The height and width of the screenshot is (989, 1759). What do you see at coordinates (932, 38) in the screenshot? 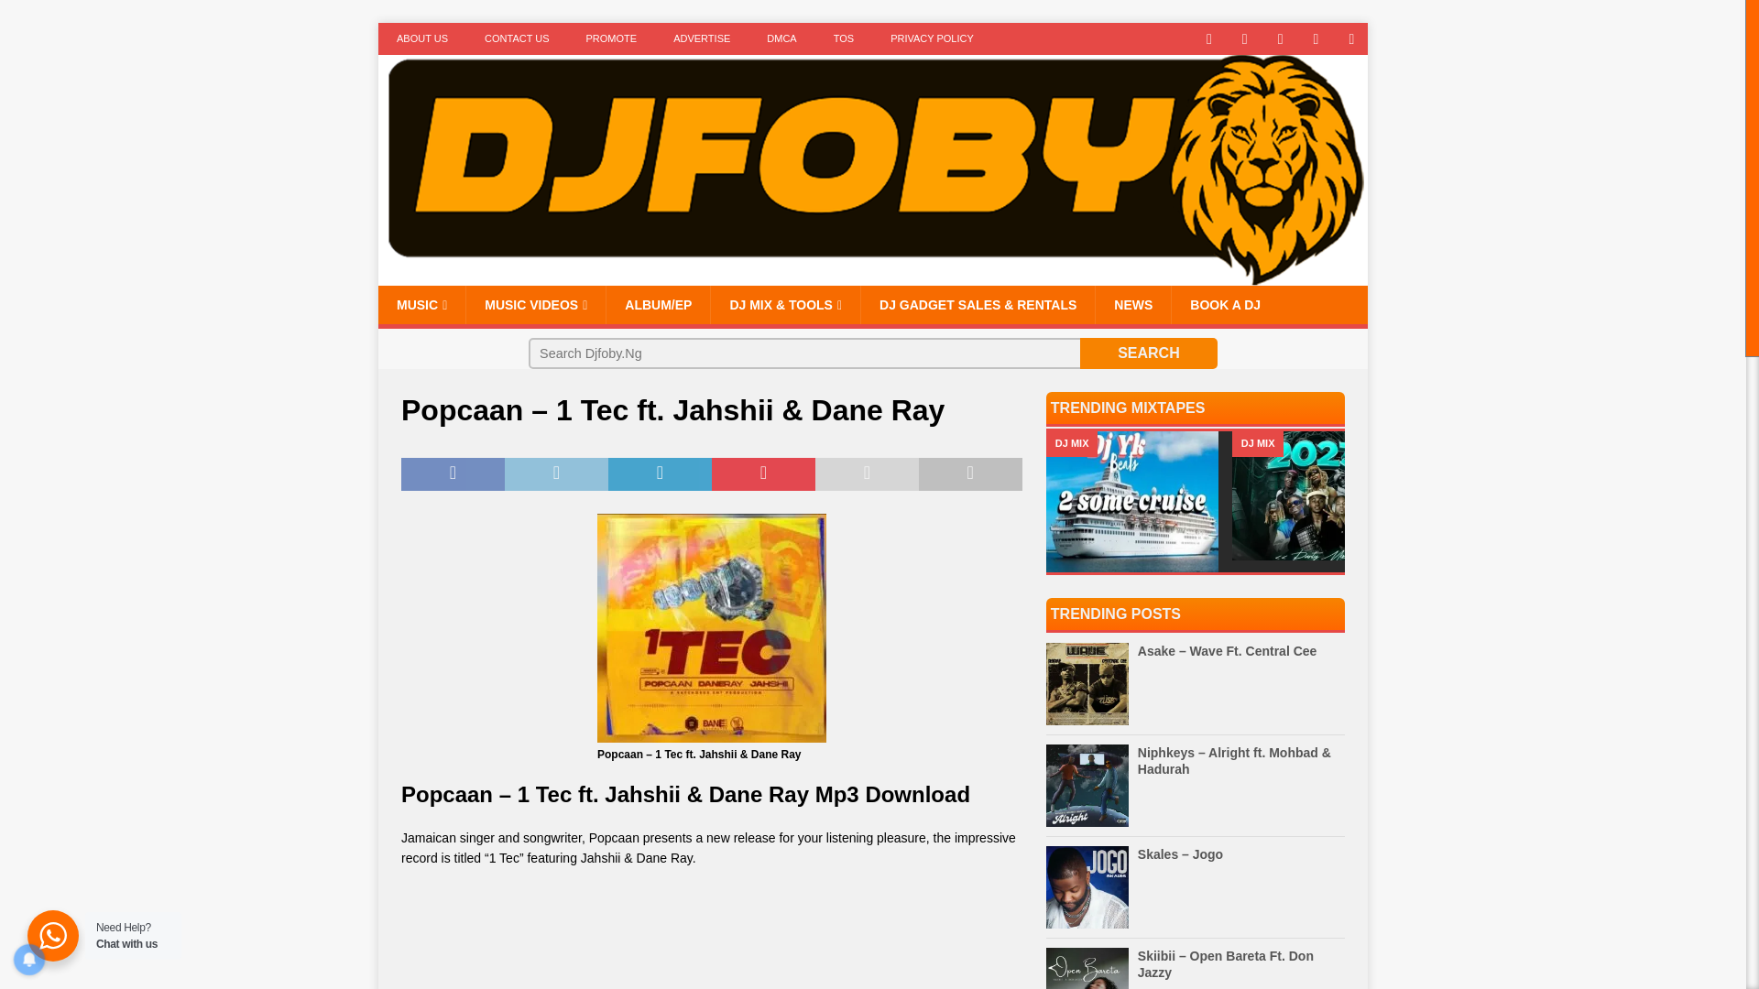
I see `PRIVACY POLICY` at bounding box center [932, 38].